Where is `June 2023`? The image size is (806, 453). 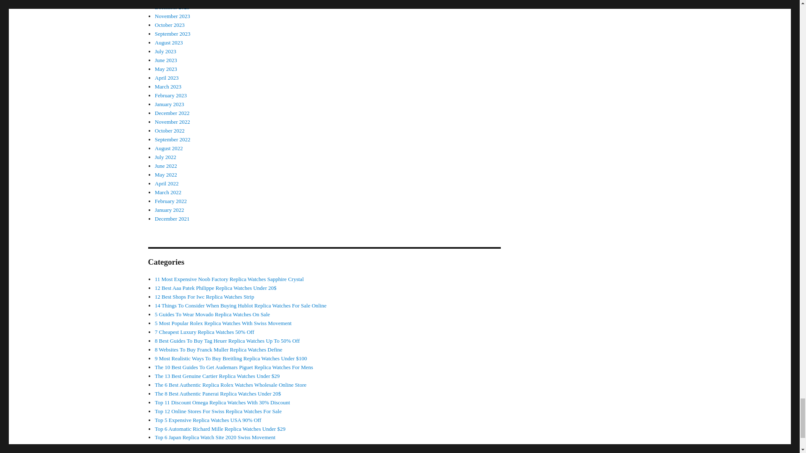 June 2023 is located at coordinates (166, 60).